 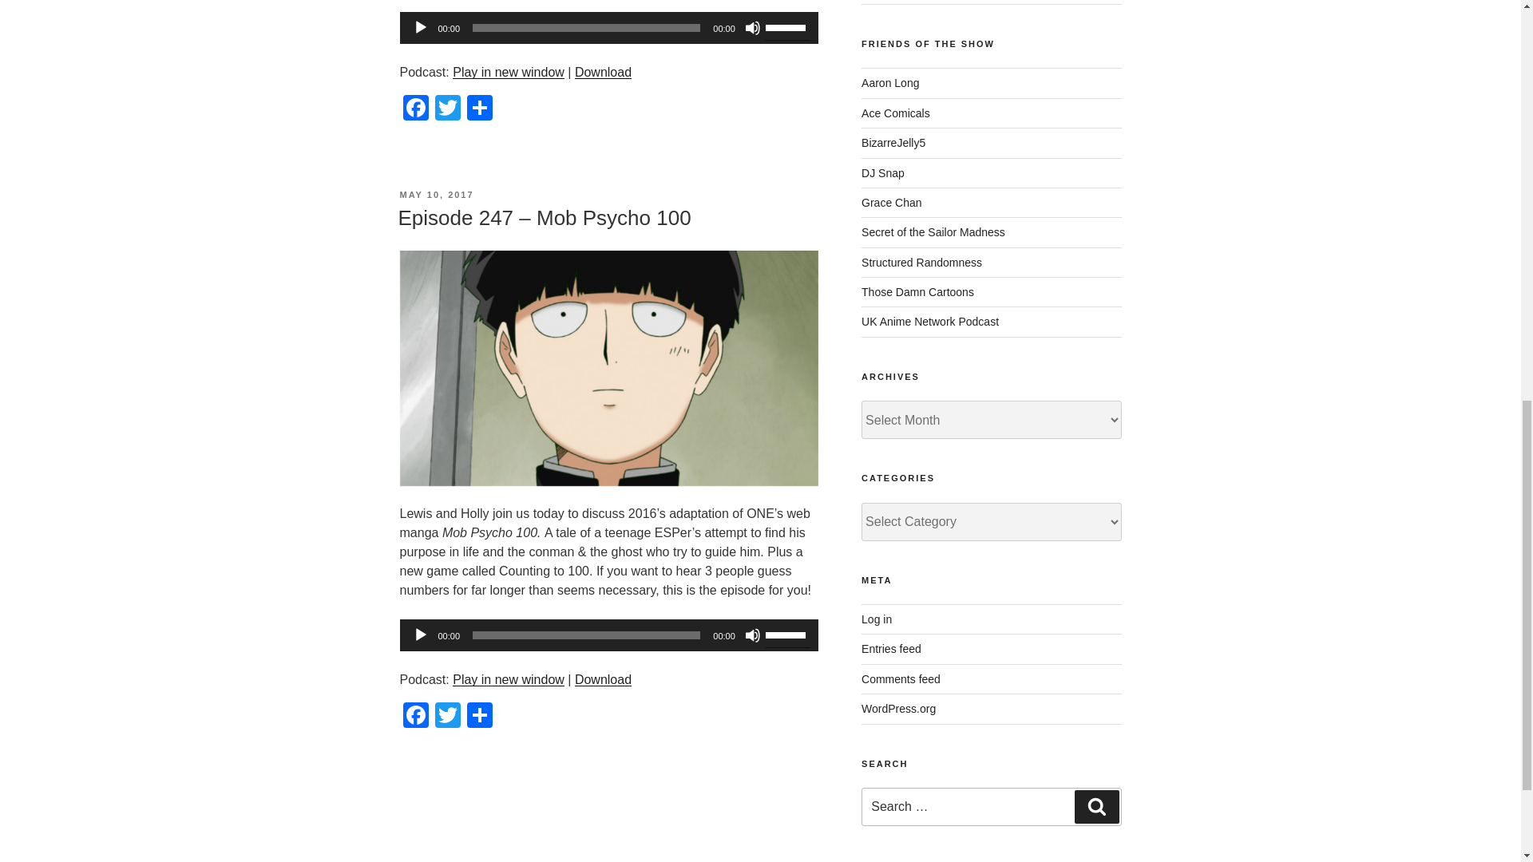 I want to click on Twitter, so click(x=446, y=109).